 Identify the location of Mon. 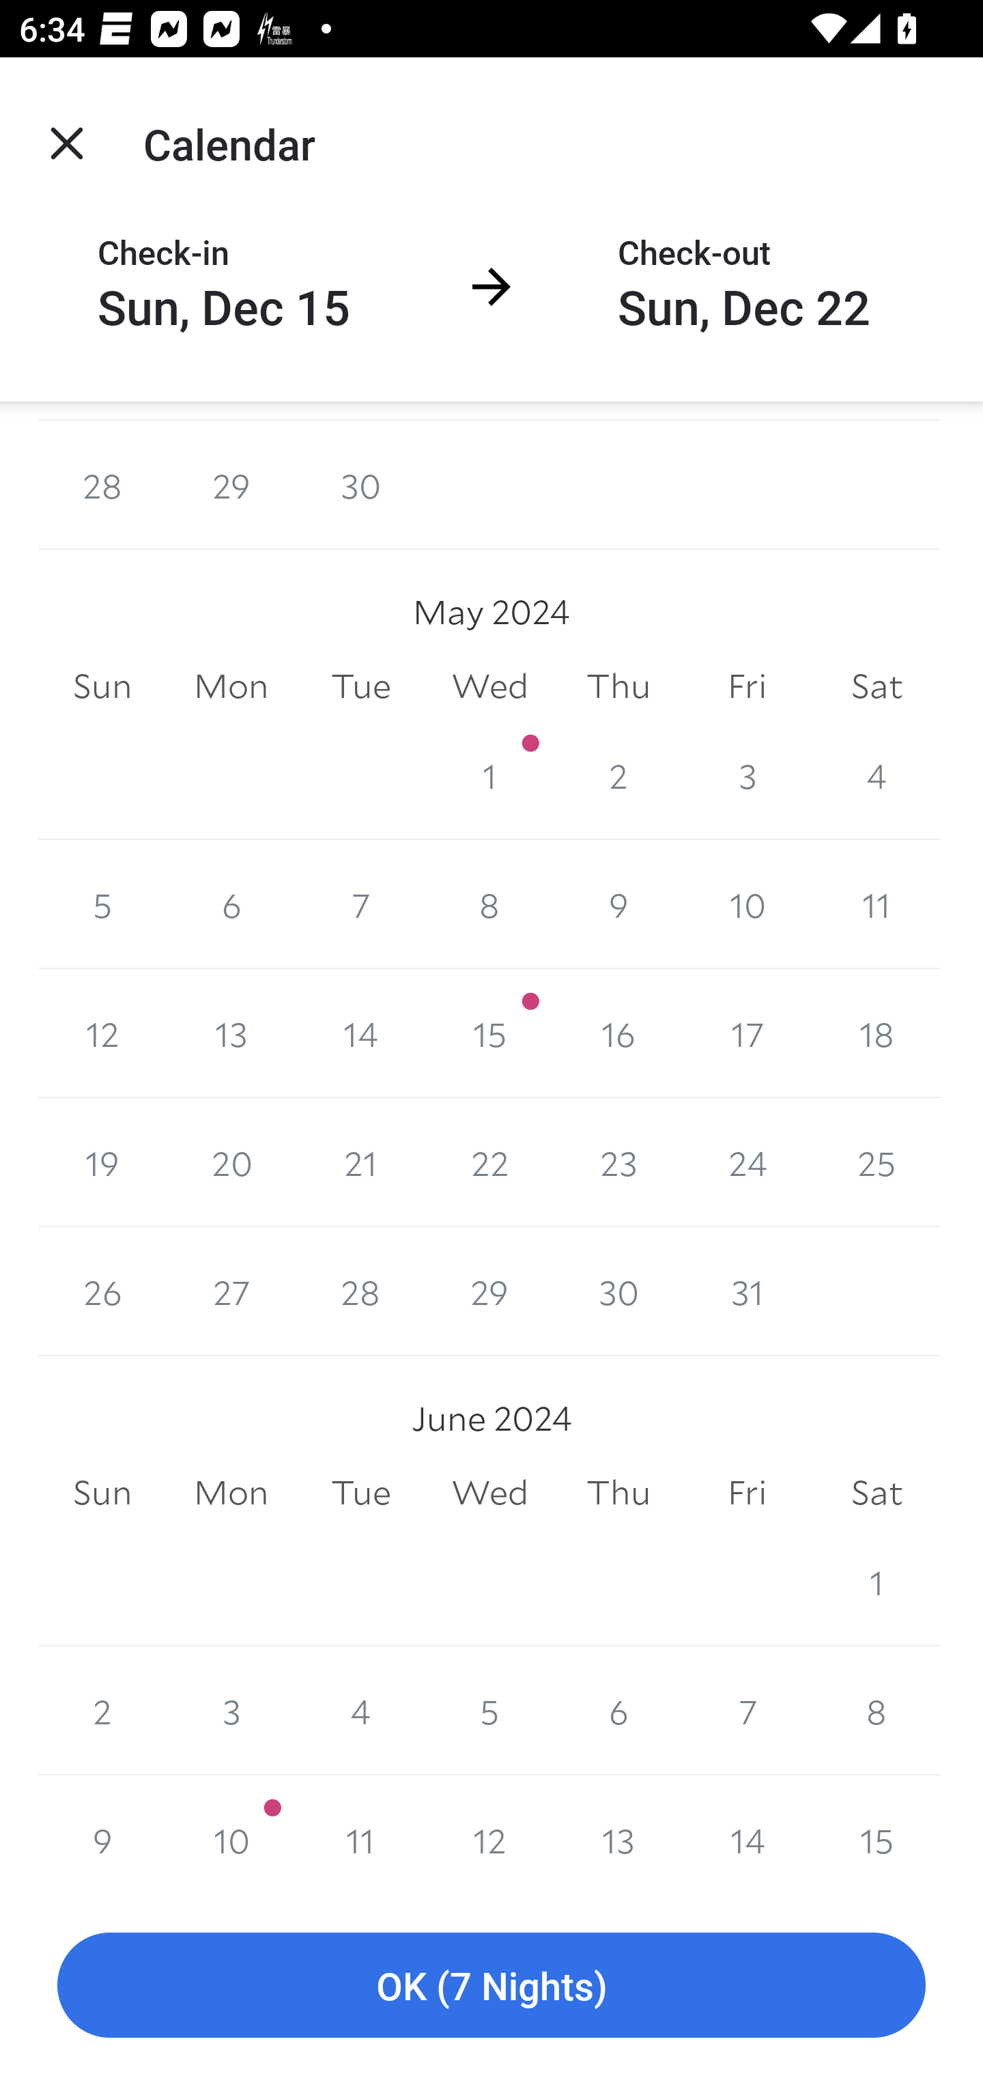
(231, 1493).